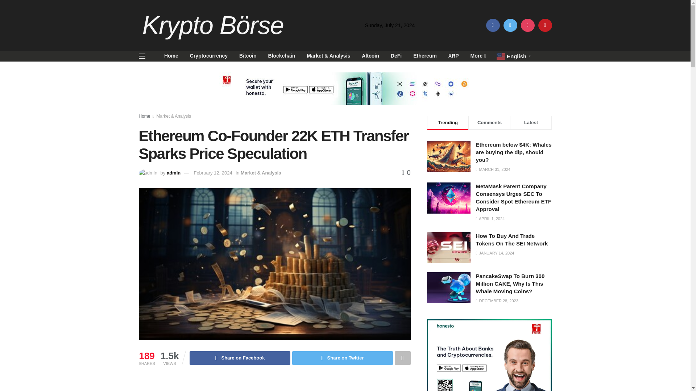  What do you see at coordinates (425, 56) in the screenshot?
I see `Ethereum` at bounding box center [425, 56].